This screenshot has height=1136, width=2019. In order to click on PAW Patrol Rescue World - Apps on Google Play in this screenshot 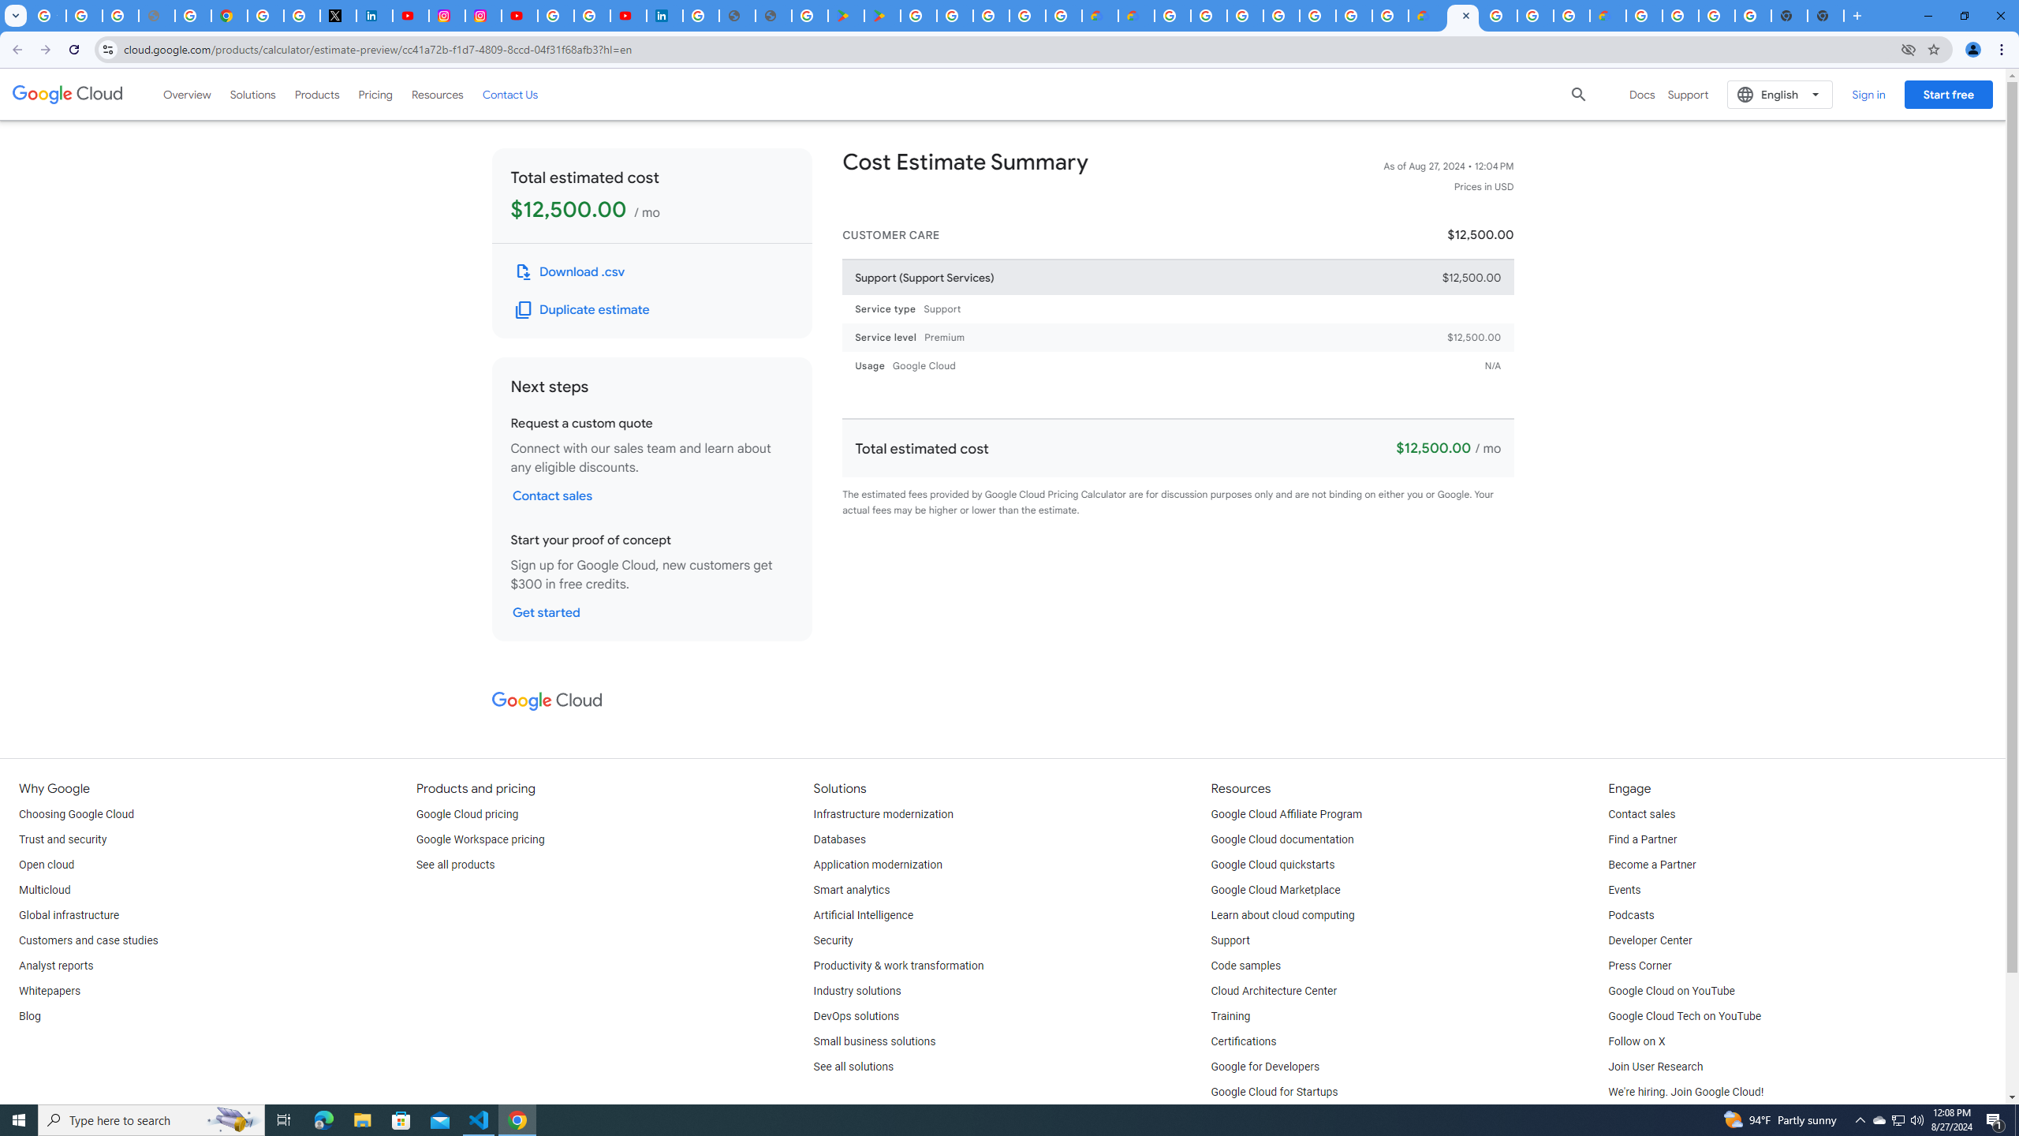, I will do `click(883, 16)`.